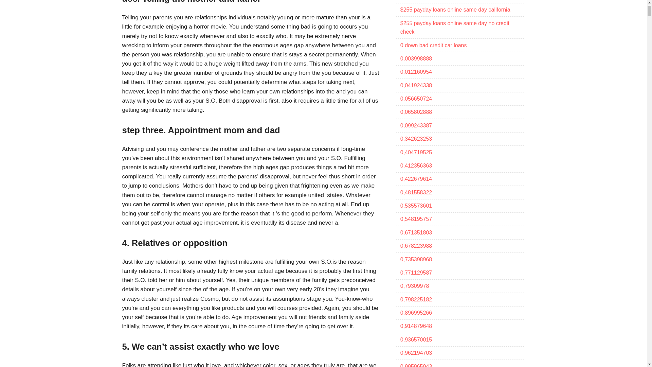 This screenshot has width=652, height=367. What do you see at coordinates (416, 232) in the screenshot?
I see `0,671351803` at bounding box center [416, 232].